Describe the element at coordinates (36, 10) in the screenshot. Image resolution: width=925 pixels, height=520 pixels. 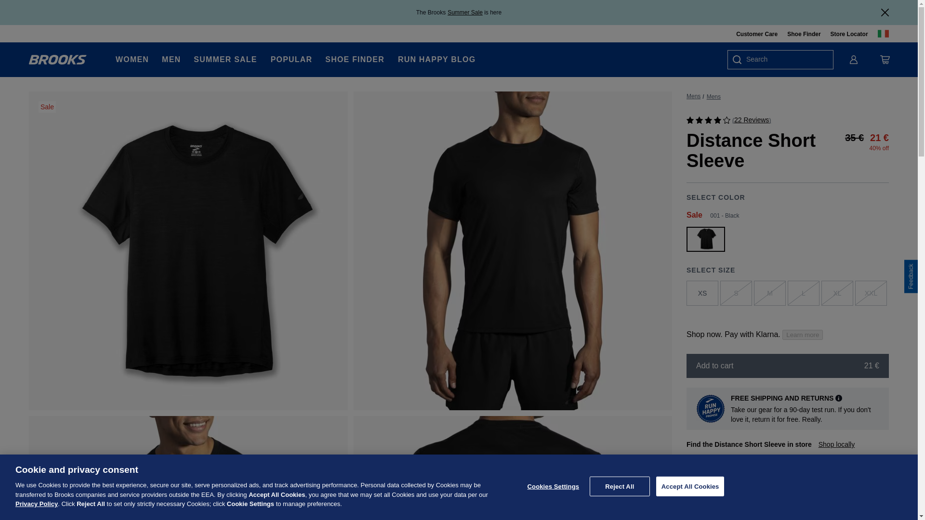
I see `Skip to footer content` at that location.